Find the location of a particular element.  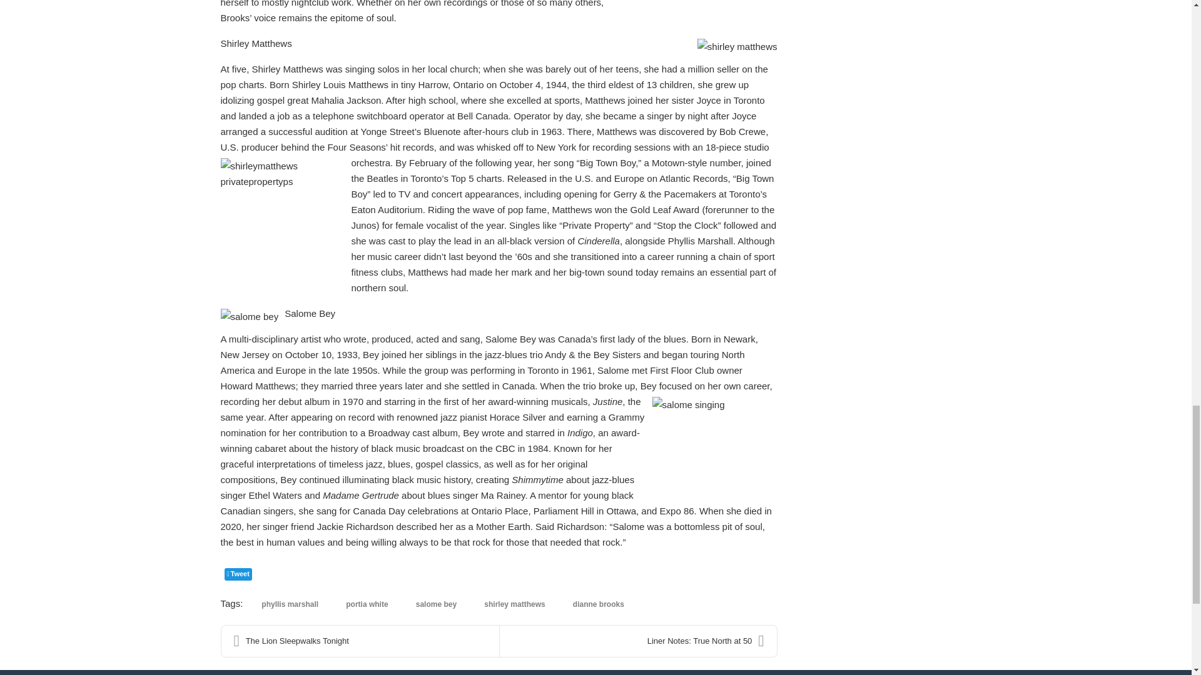

salome bey is located at coordinates (435, 604).